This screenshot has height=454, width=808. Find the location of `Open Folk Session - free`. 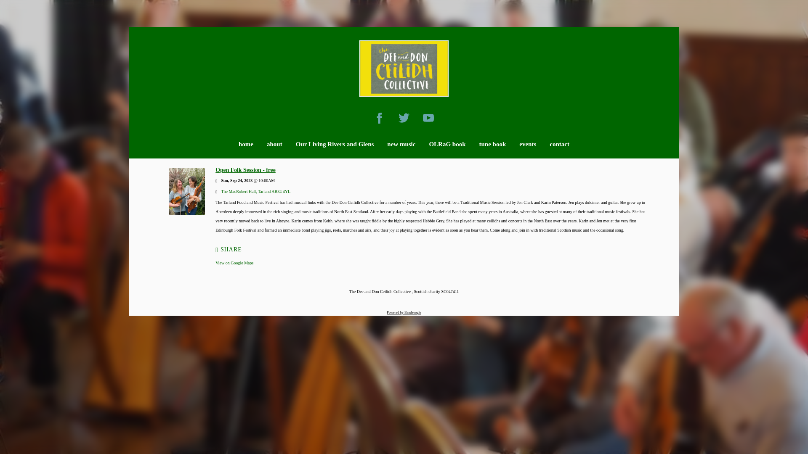

Open Folk Session - free is located at coordinates (187, 214).